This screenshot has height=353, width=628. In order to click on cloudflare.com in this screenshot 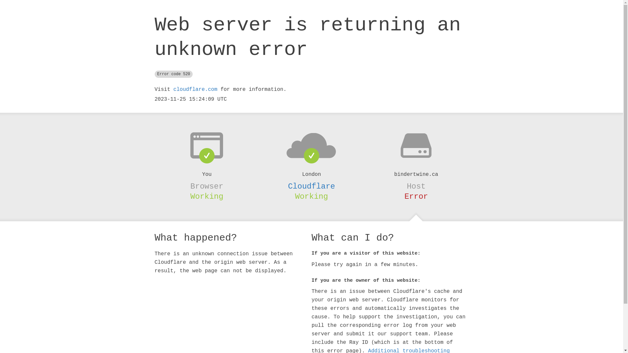, I will do `click(195, 90)`.